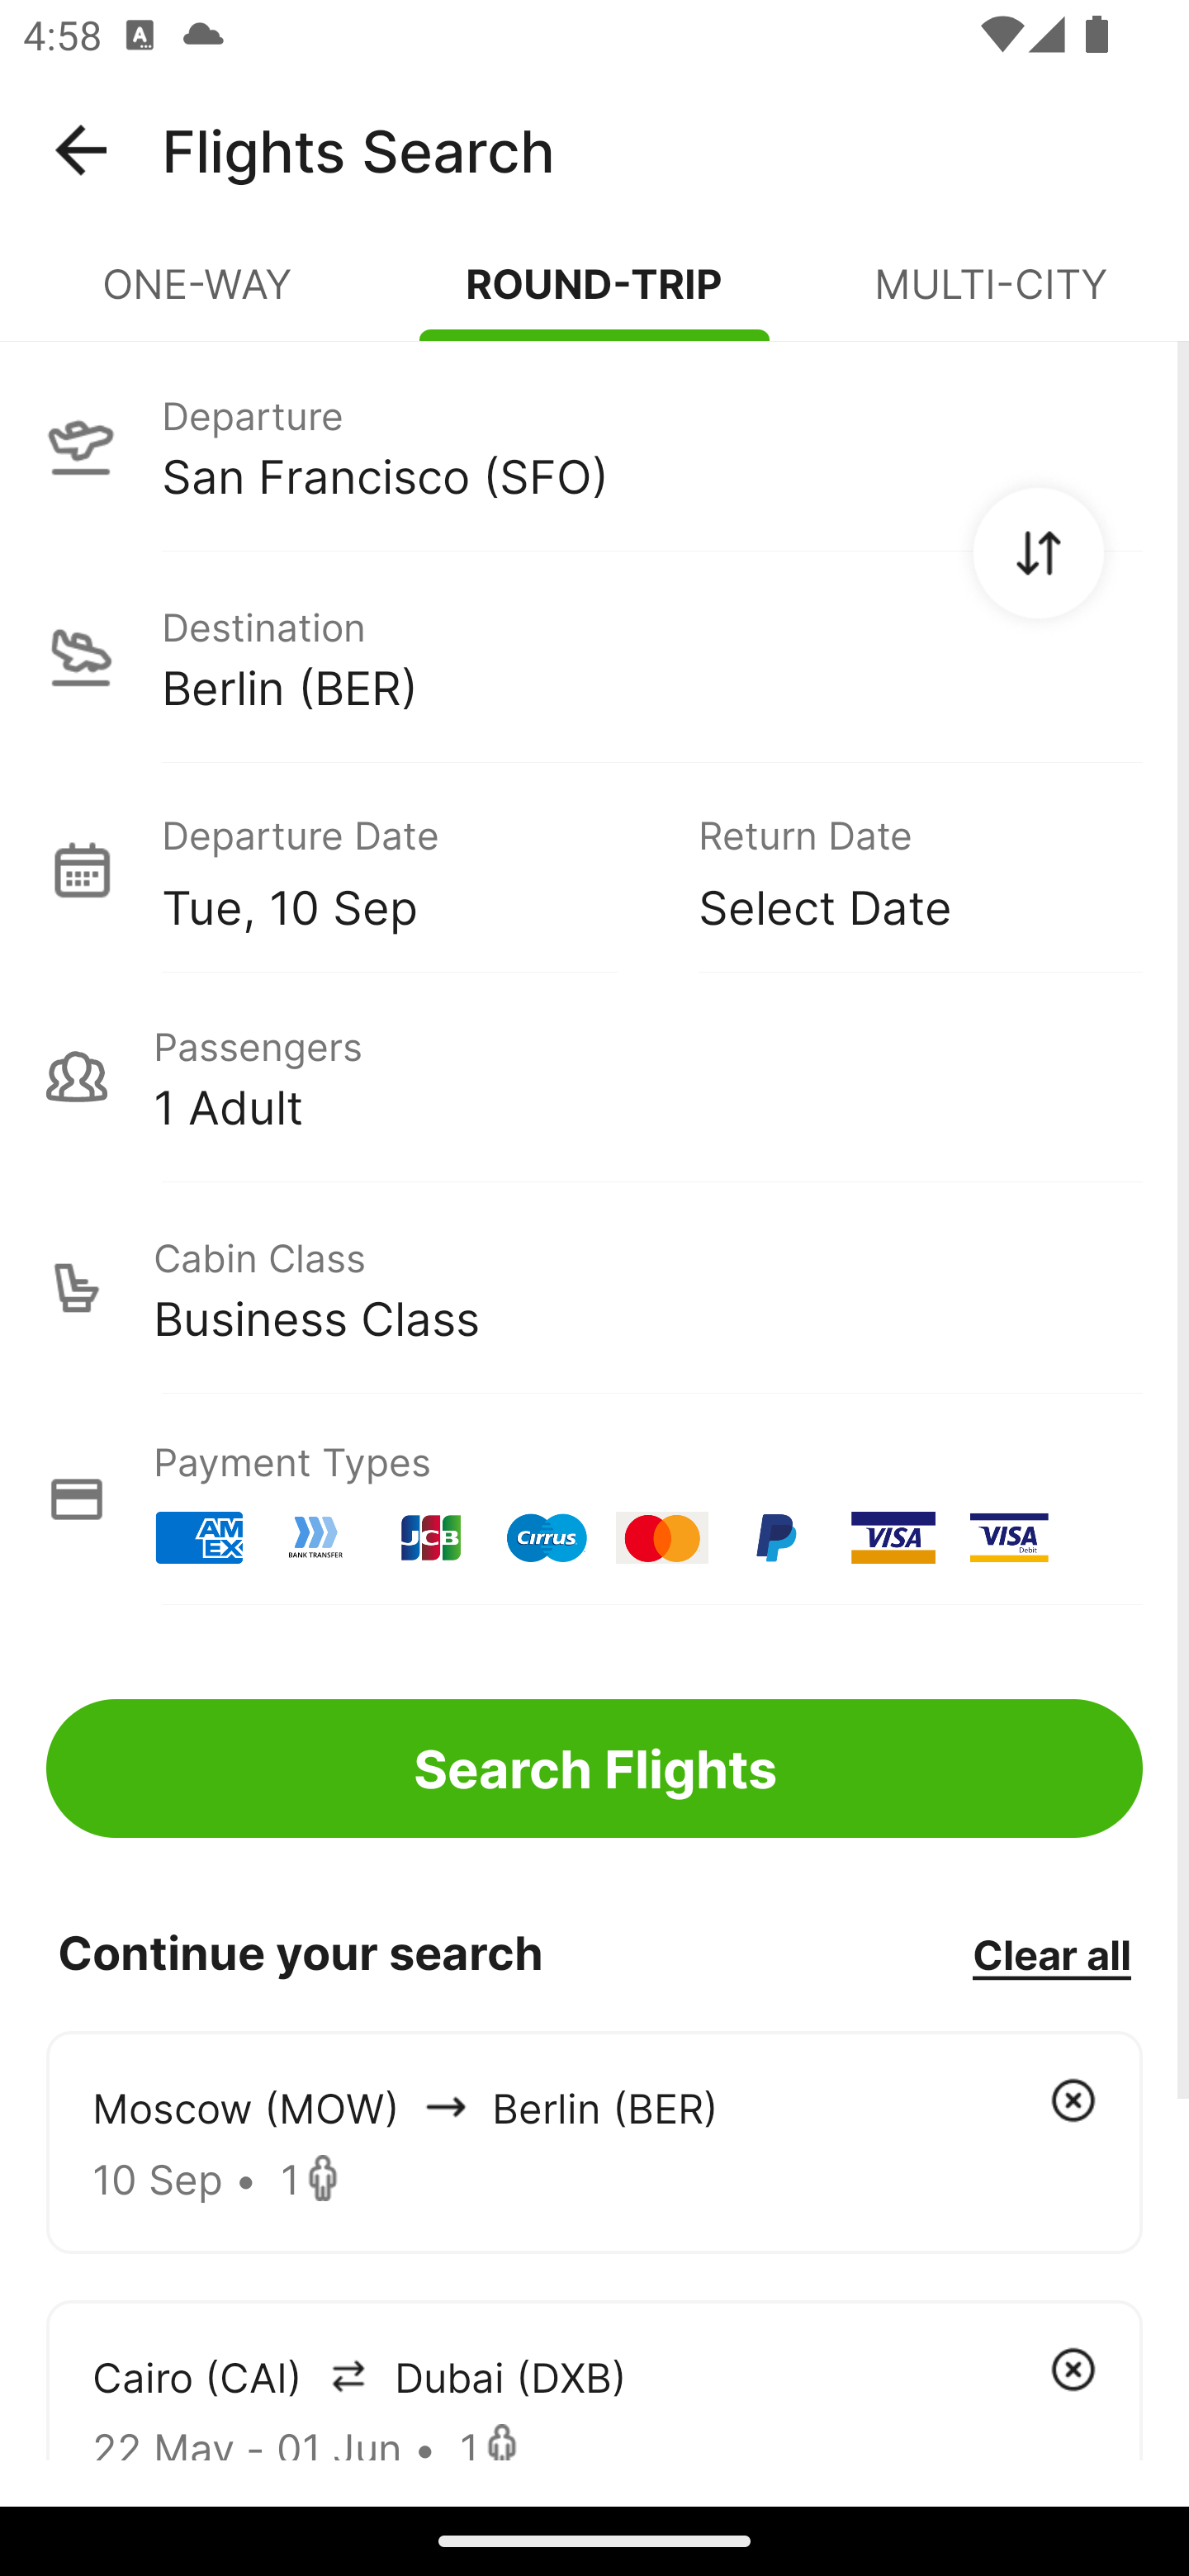 This screenshot has height=2576, width=1189. Describe the element at coordinates (594, 445) in the screenshot. I see `Departure San Francisco (SFO)` at that location.